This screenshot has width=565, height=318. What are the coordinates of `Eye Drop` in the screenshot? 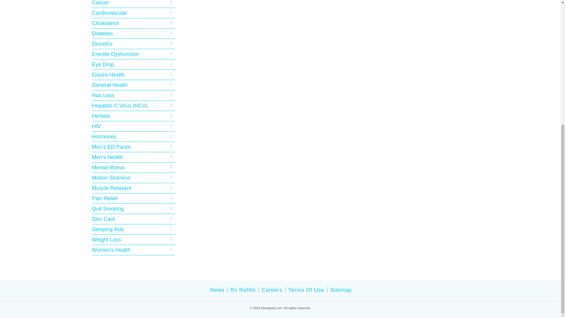 It's located at (133, 64).